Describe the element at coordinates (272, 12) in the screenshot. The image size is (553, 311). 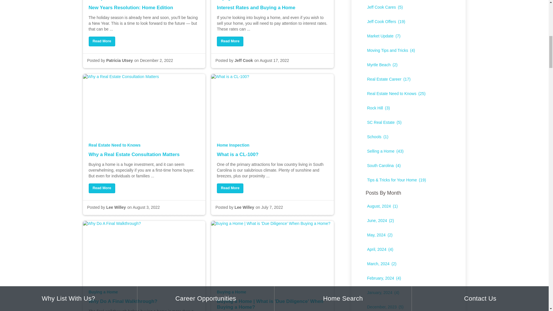
I see `Interest Rates and Buying a Home` at that location.